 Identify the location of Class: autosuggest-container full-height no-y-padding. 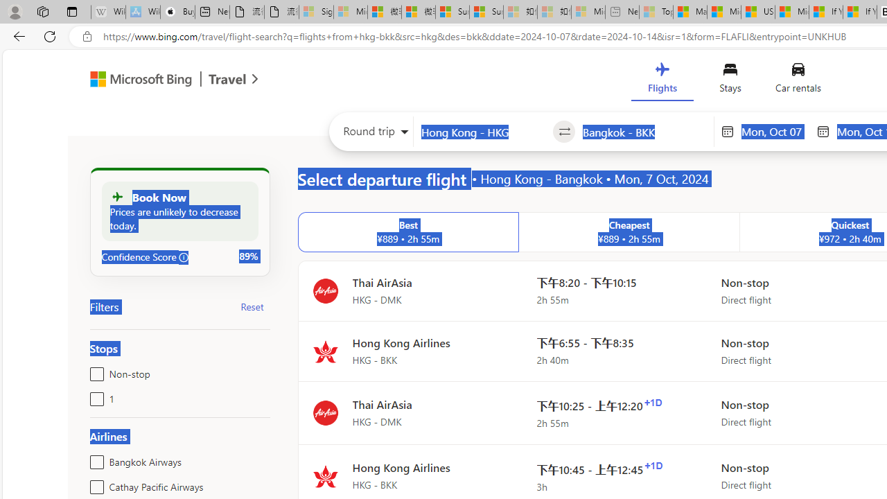
(644, 132).